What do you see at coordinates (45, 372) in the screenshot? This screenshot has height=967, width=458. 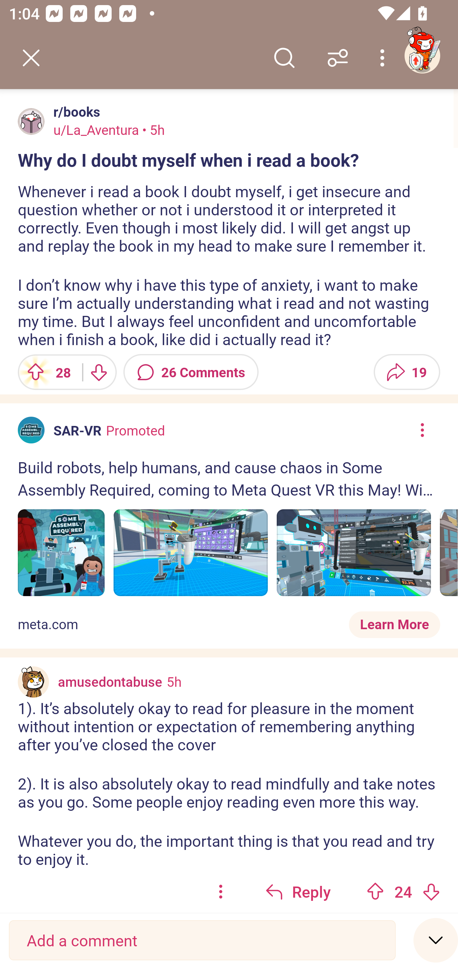 I see `Upvote 28` at bounding box center [45, 372].